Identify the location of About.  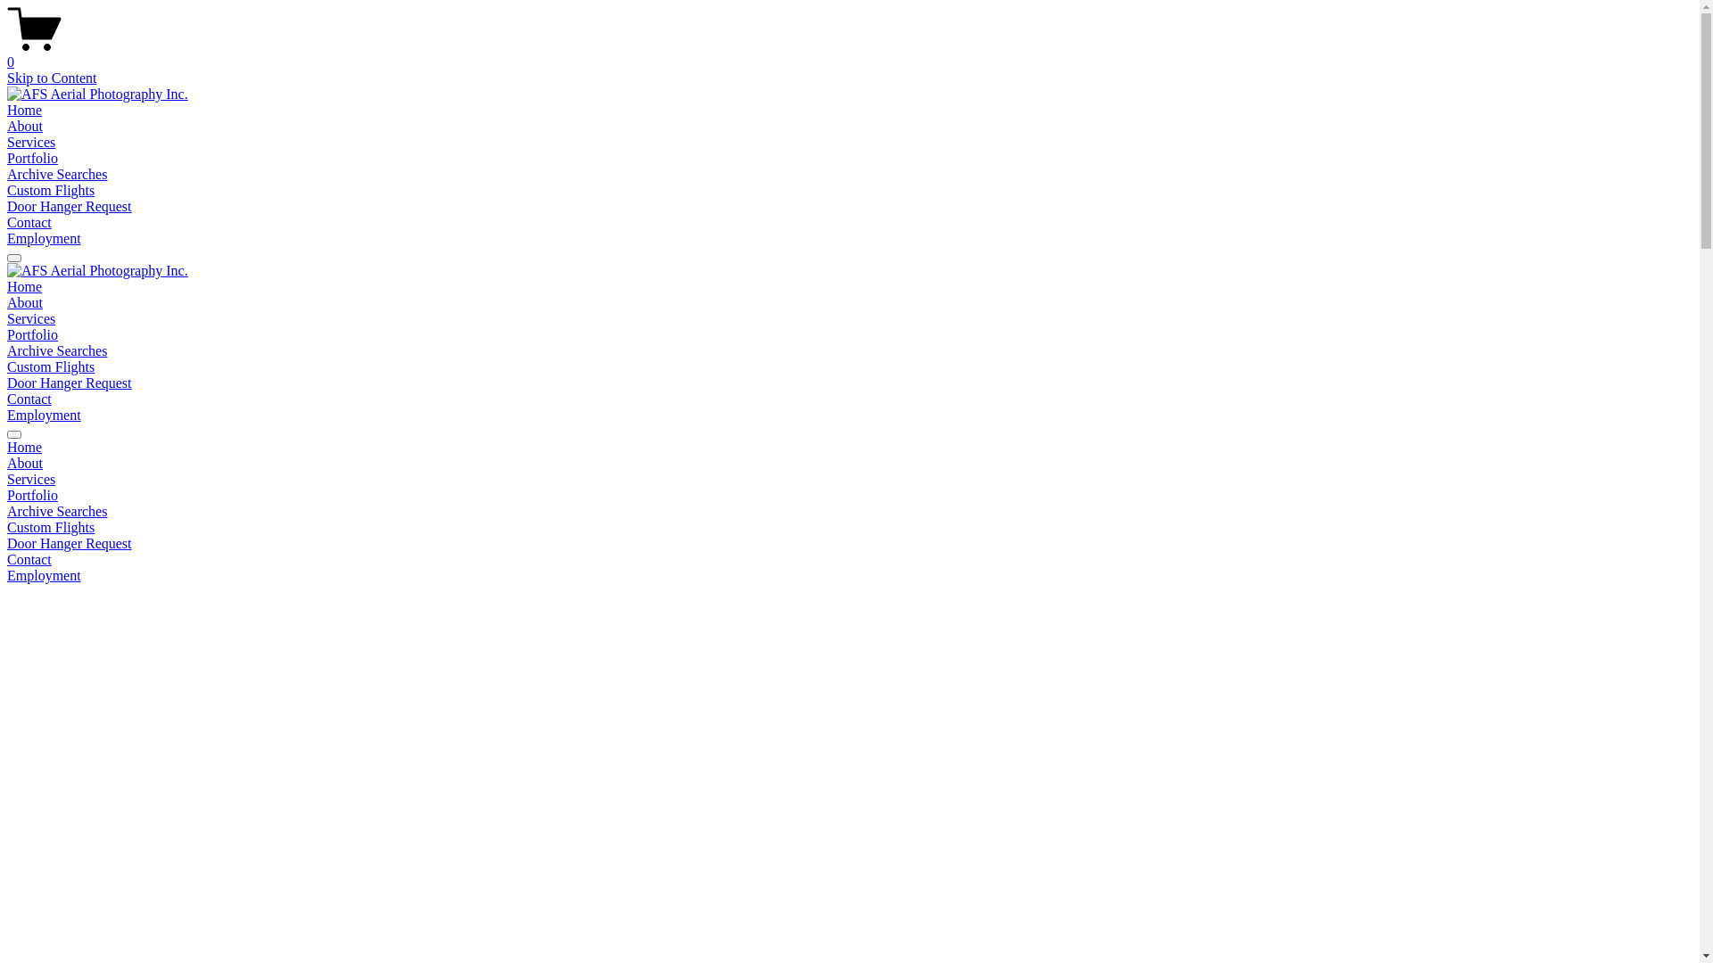
(849, 464).